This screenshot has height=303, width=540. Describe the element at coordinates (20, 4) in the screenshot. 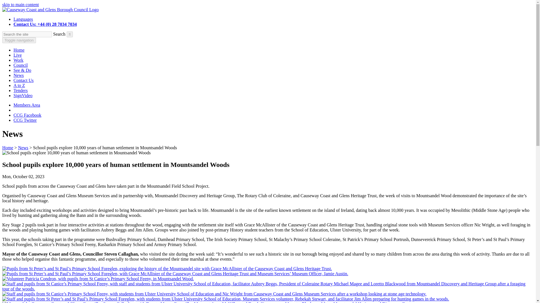

I see `Skip to Main Content` at that location.